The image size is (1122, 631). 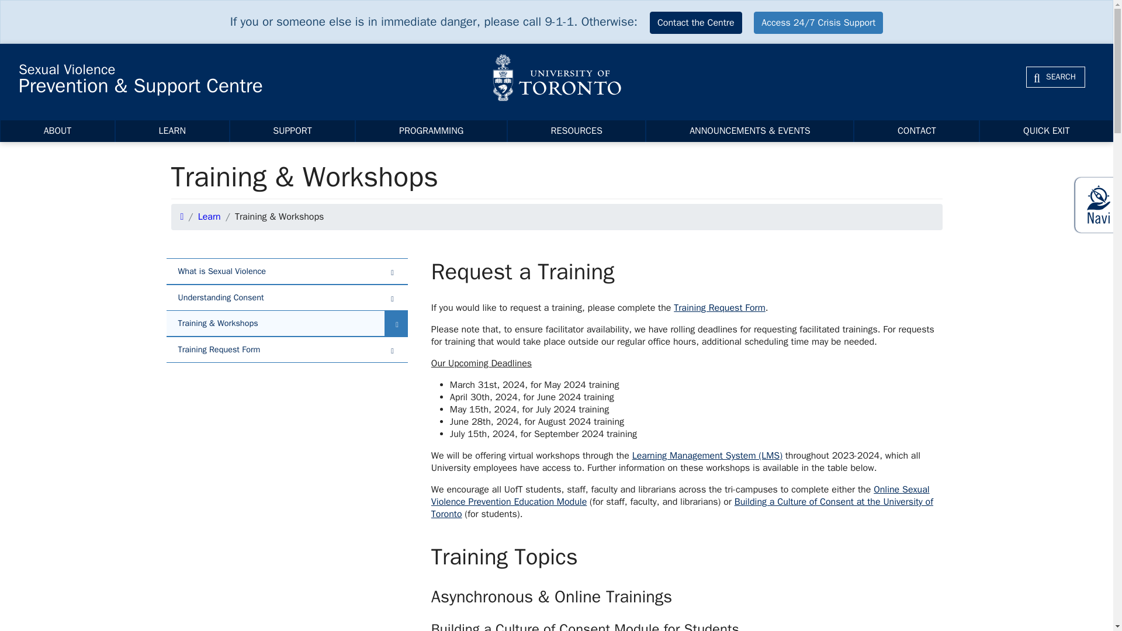 I want to click on LEARN, so click(x=172, y=131).